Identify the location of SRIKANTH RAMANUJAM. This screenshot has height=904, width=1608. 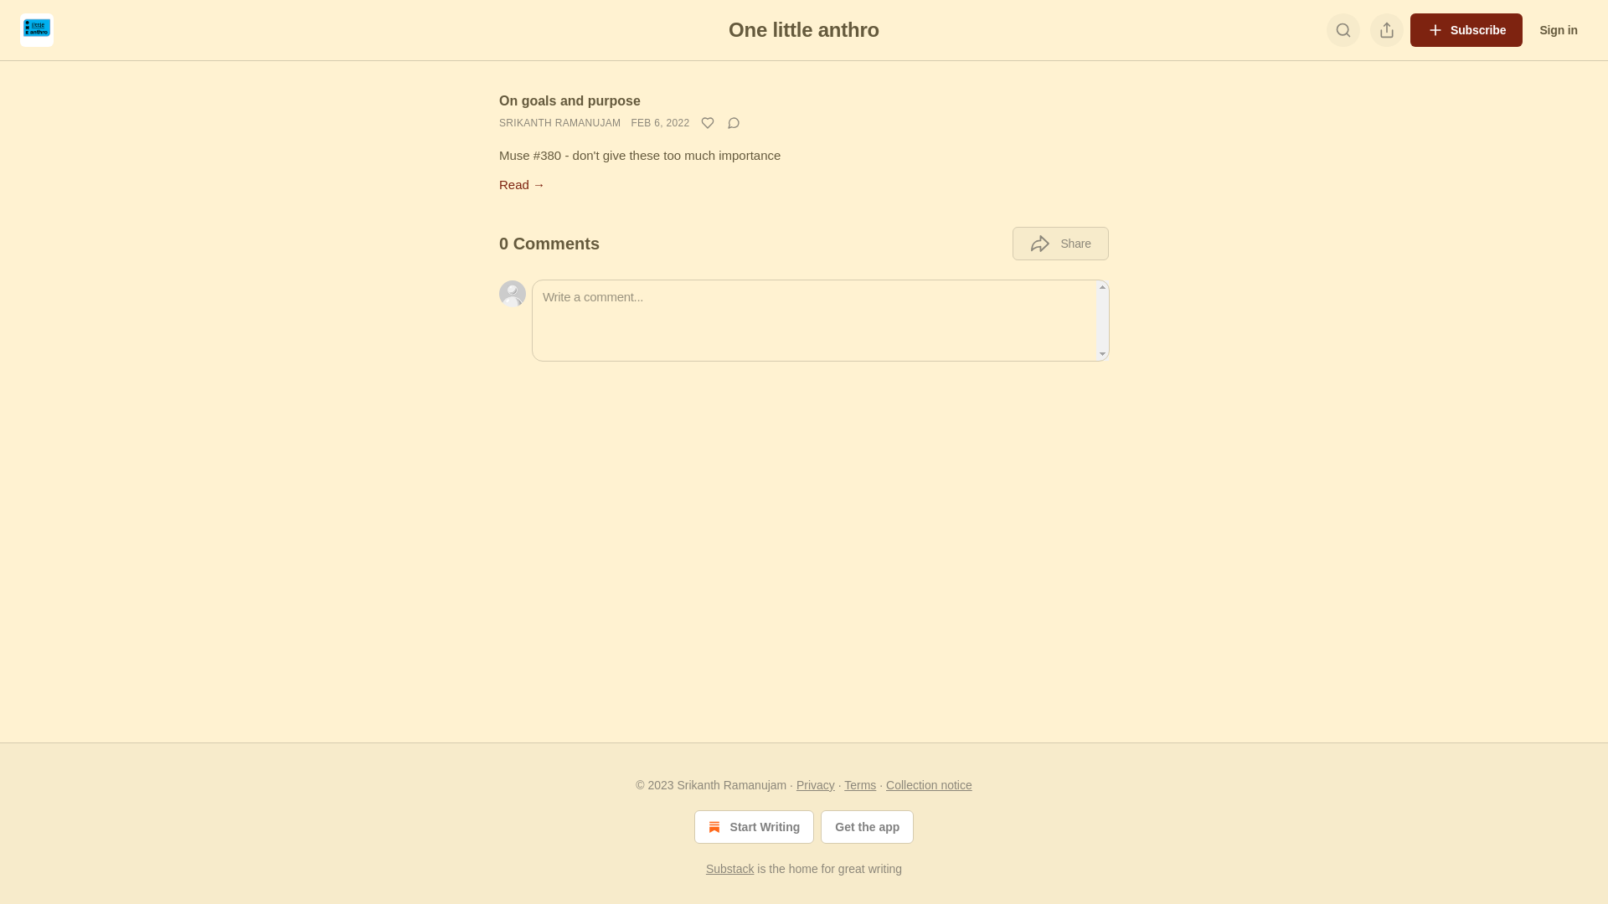
(559, 123).